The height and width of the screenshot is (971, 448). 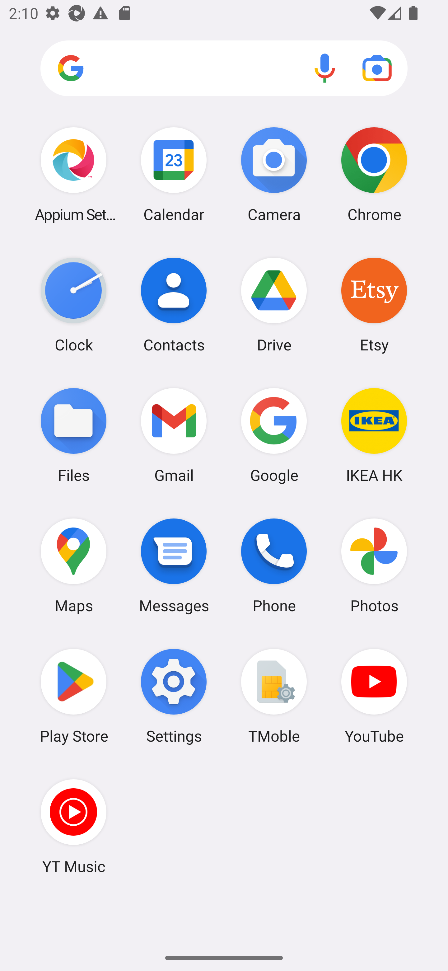 I want to click on Phone, so click(x=274, y=565).